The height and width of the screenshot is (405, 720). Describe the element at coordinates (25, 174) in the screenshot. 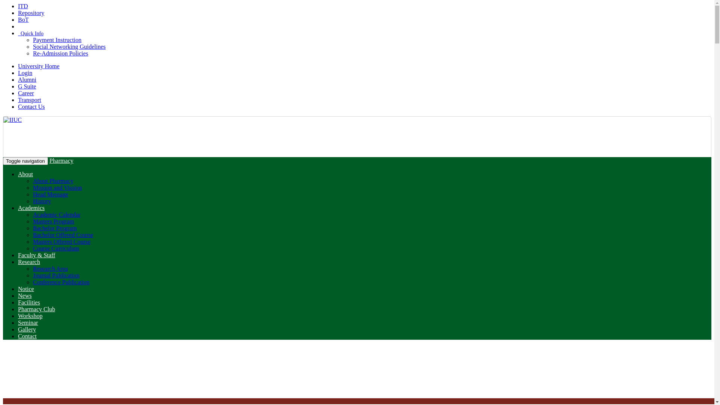

I see `About` at that location.